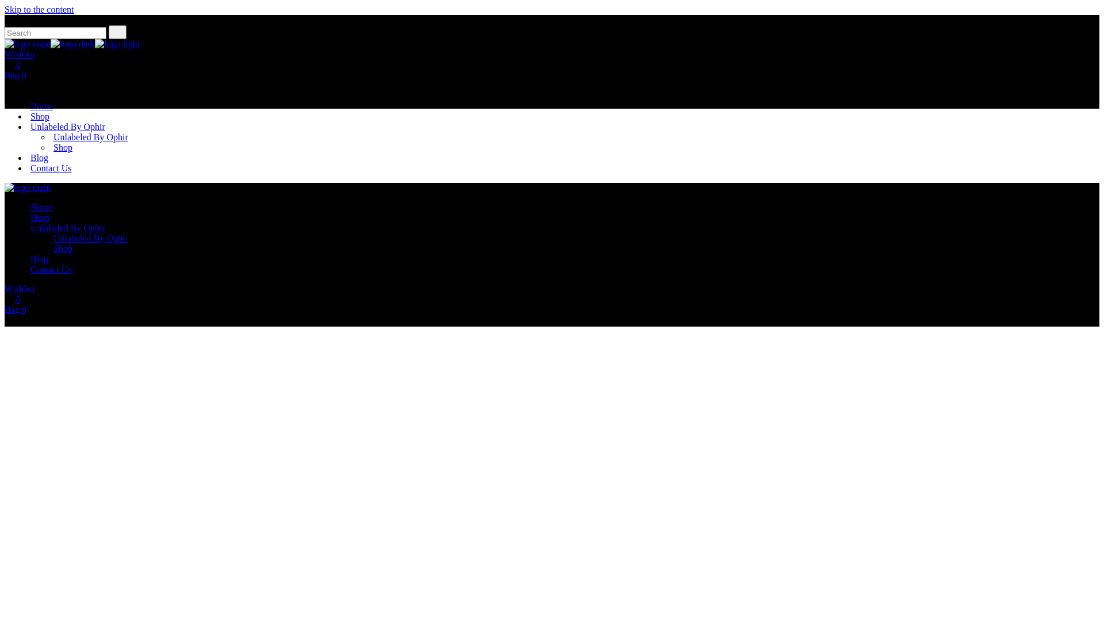 This screenshot has width=1104, height=621. What do you see at coordinates (39, 158) in the screenshot?
I see `Blog` at bounding box center [39, 158].